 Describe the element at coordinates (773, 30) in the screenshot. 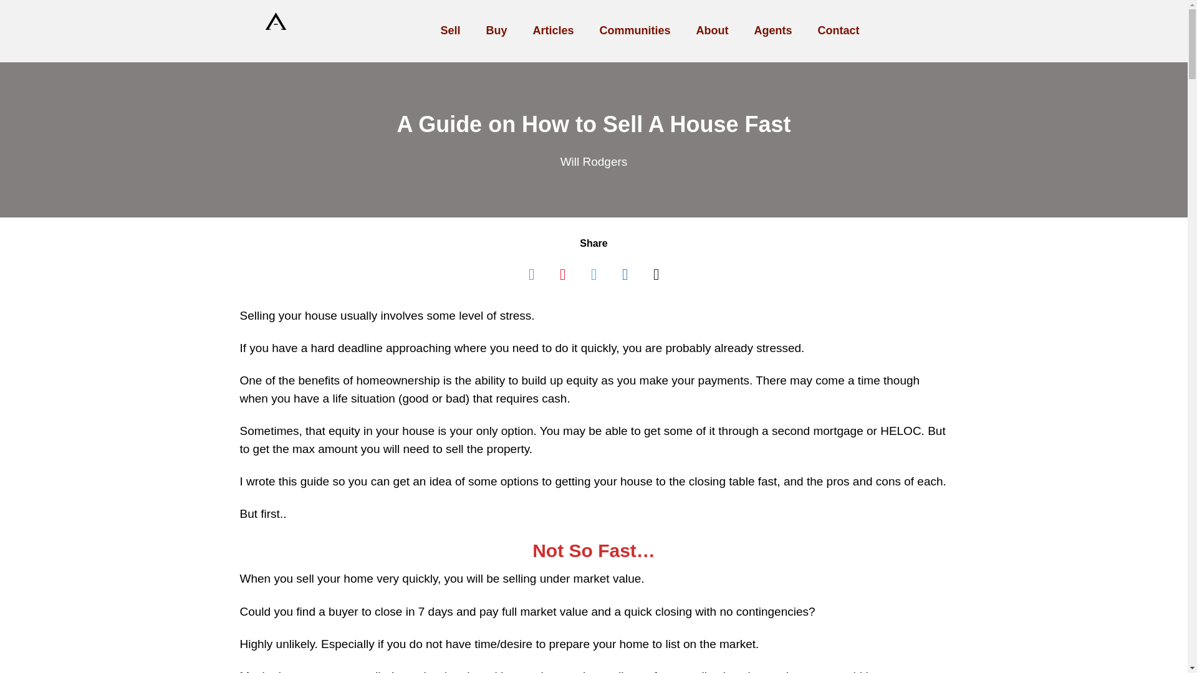

I see `Agents` at that location.